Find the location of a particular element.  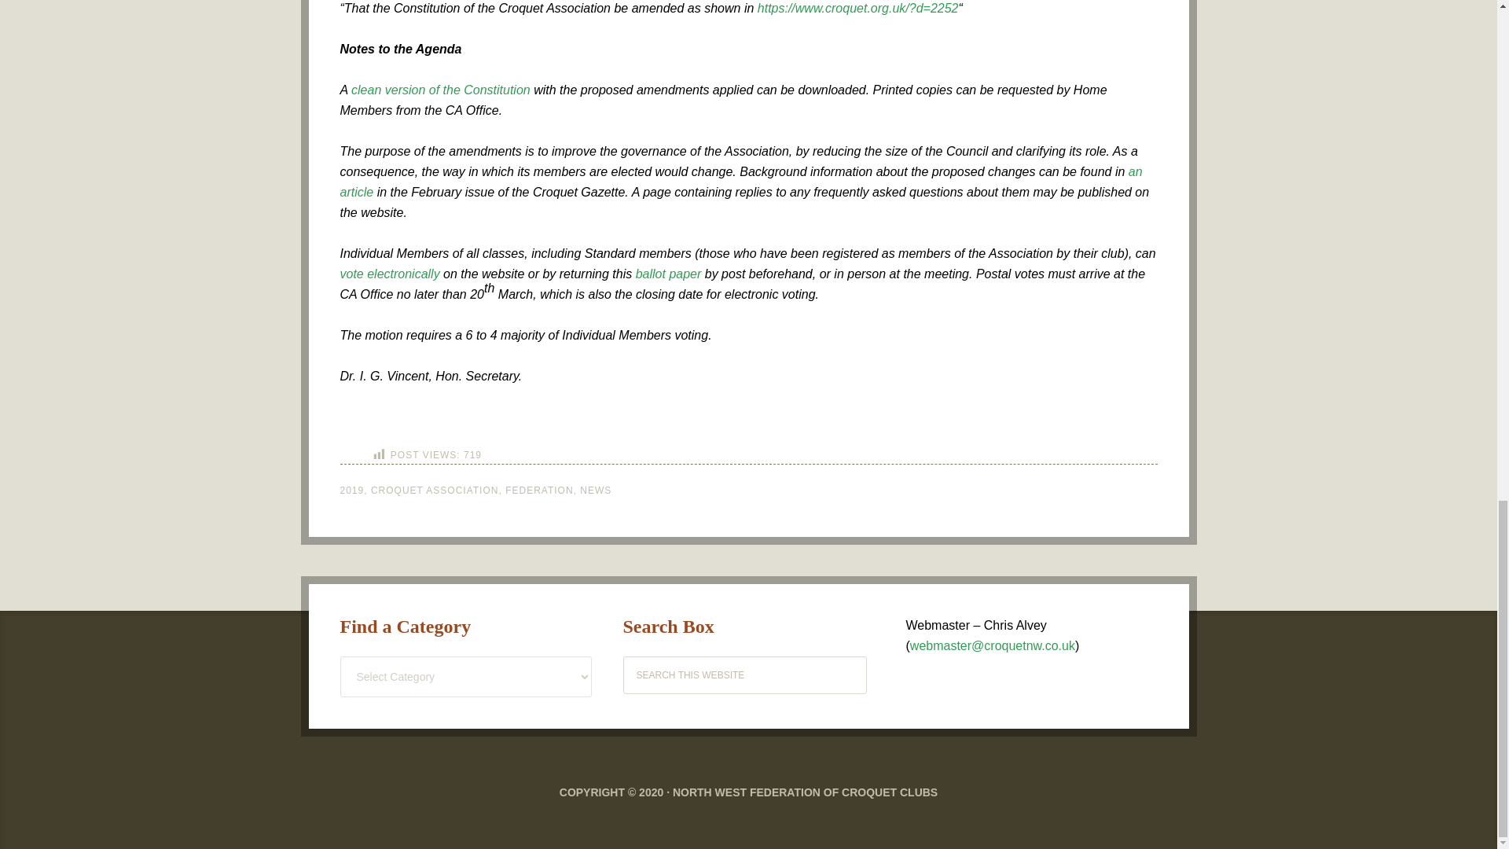

NORTH WEST FEDERATION OF CROQUET CLUBS is located at coordinates (805, 792).